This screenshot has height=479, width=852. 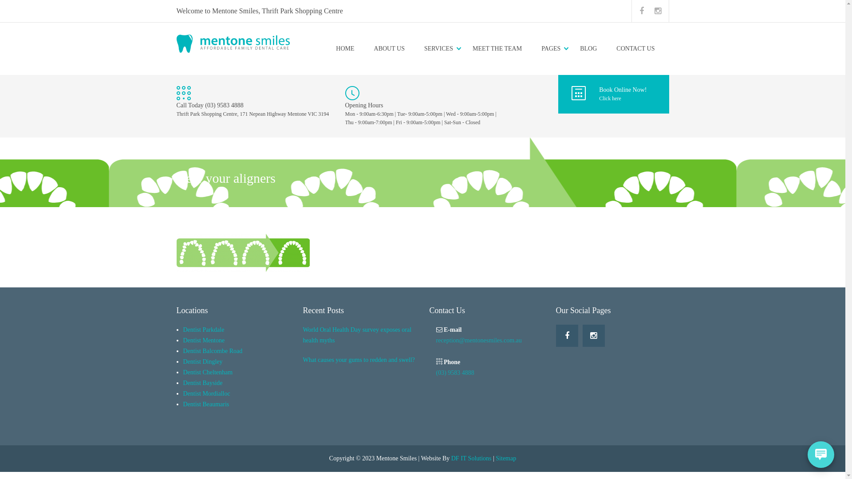 What do you see at coordinates (551, 49) in the screenshot?
I see `PAGES` at bounding box center [551, 49].